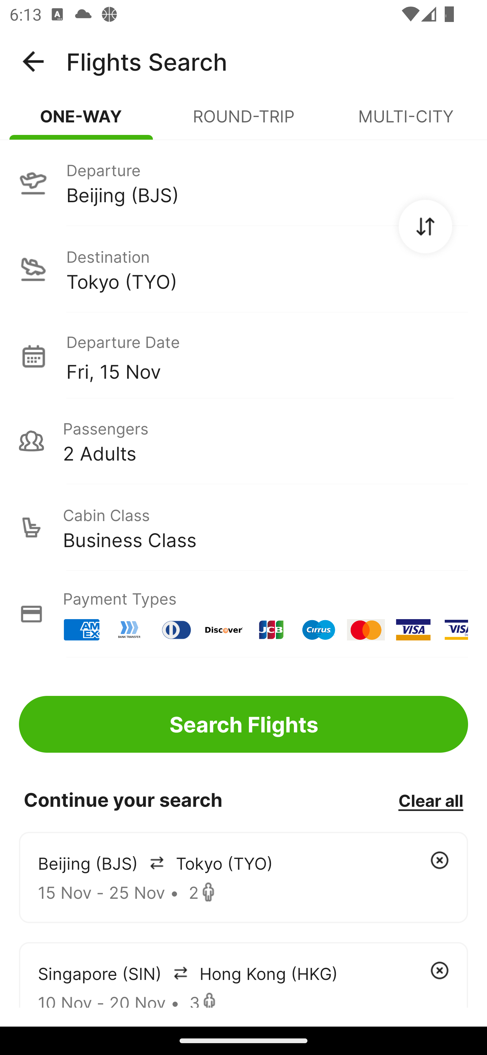 The image size is (487, 1055). I want to click on Clear all, so click(431, 800).